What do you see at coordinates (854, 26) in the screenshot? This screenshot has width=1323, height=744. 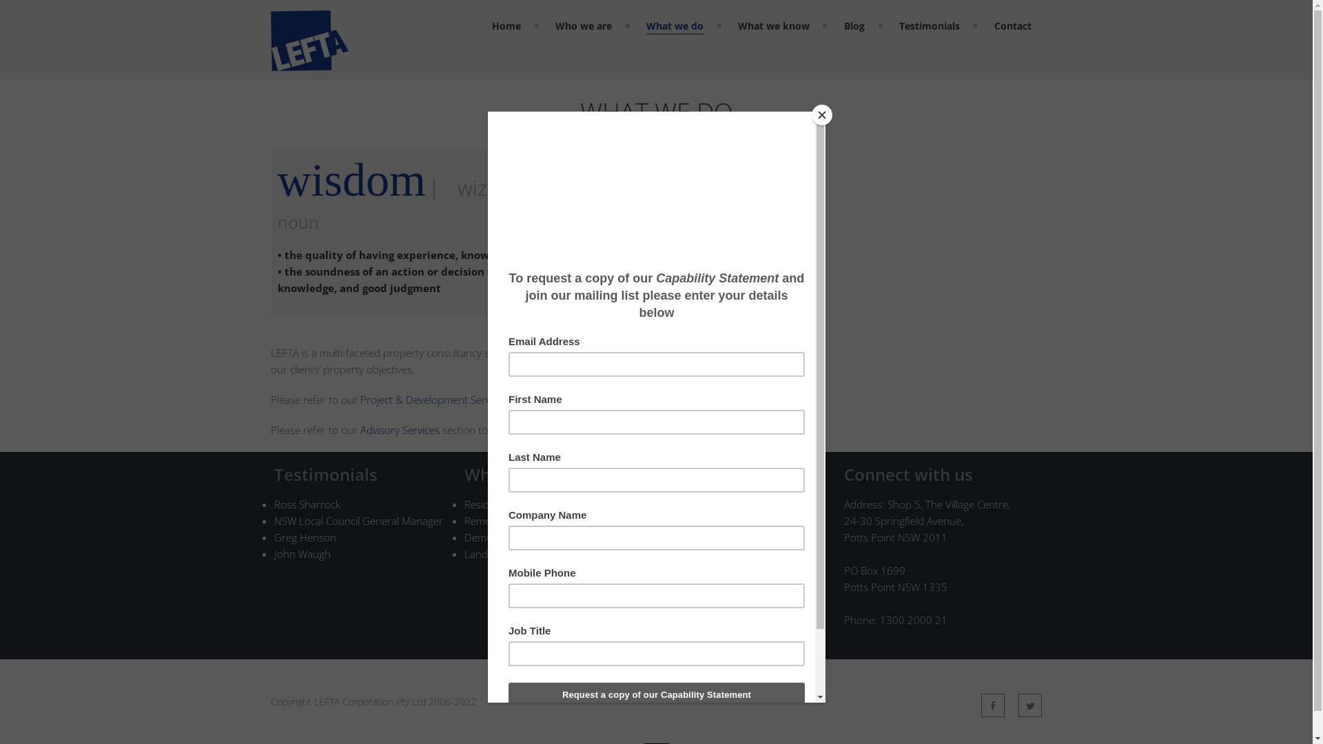 I see `Blog` at bounding box center [854, 26].